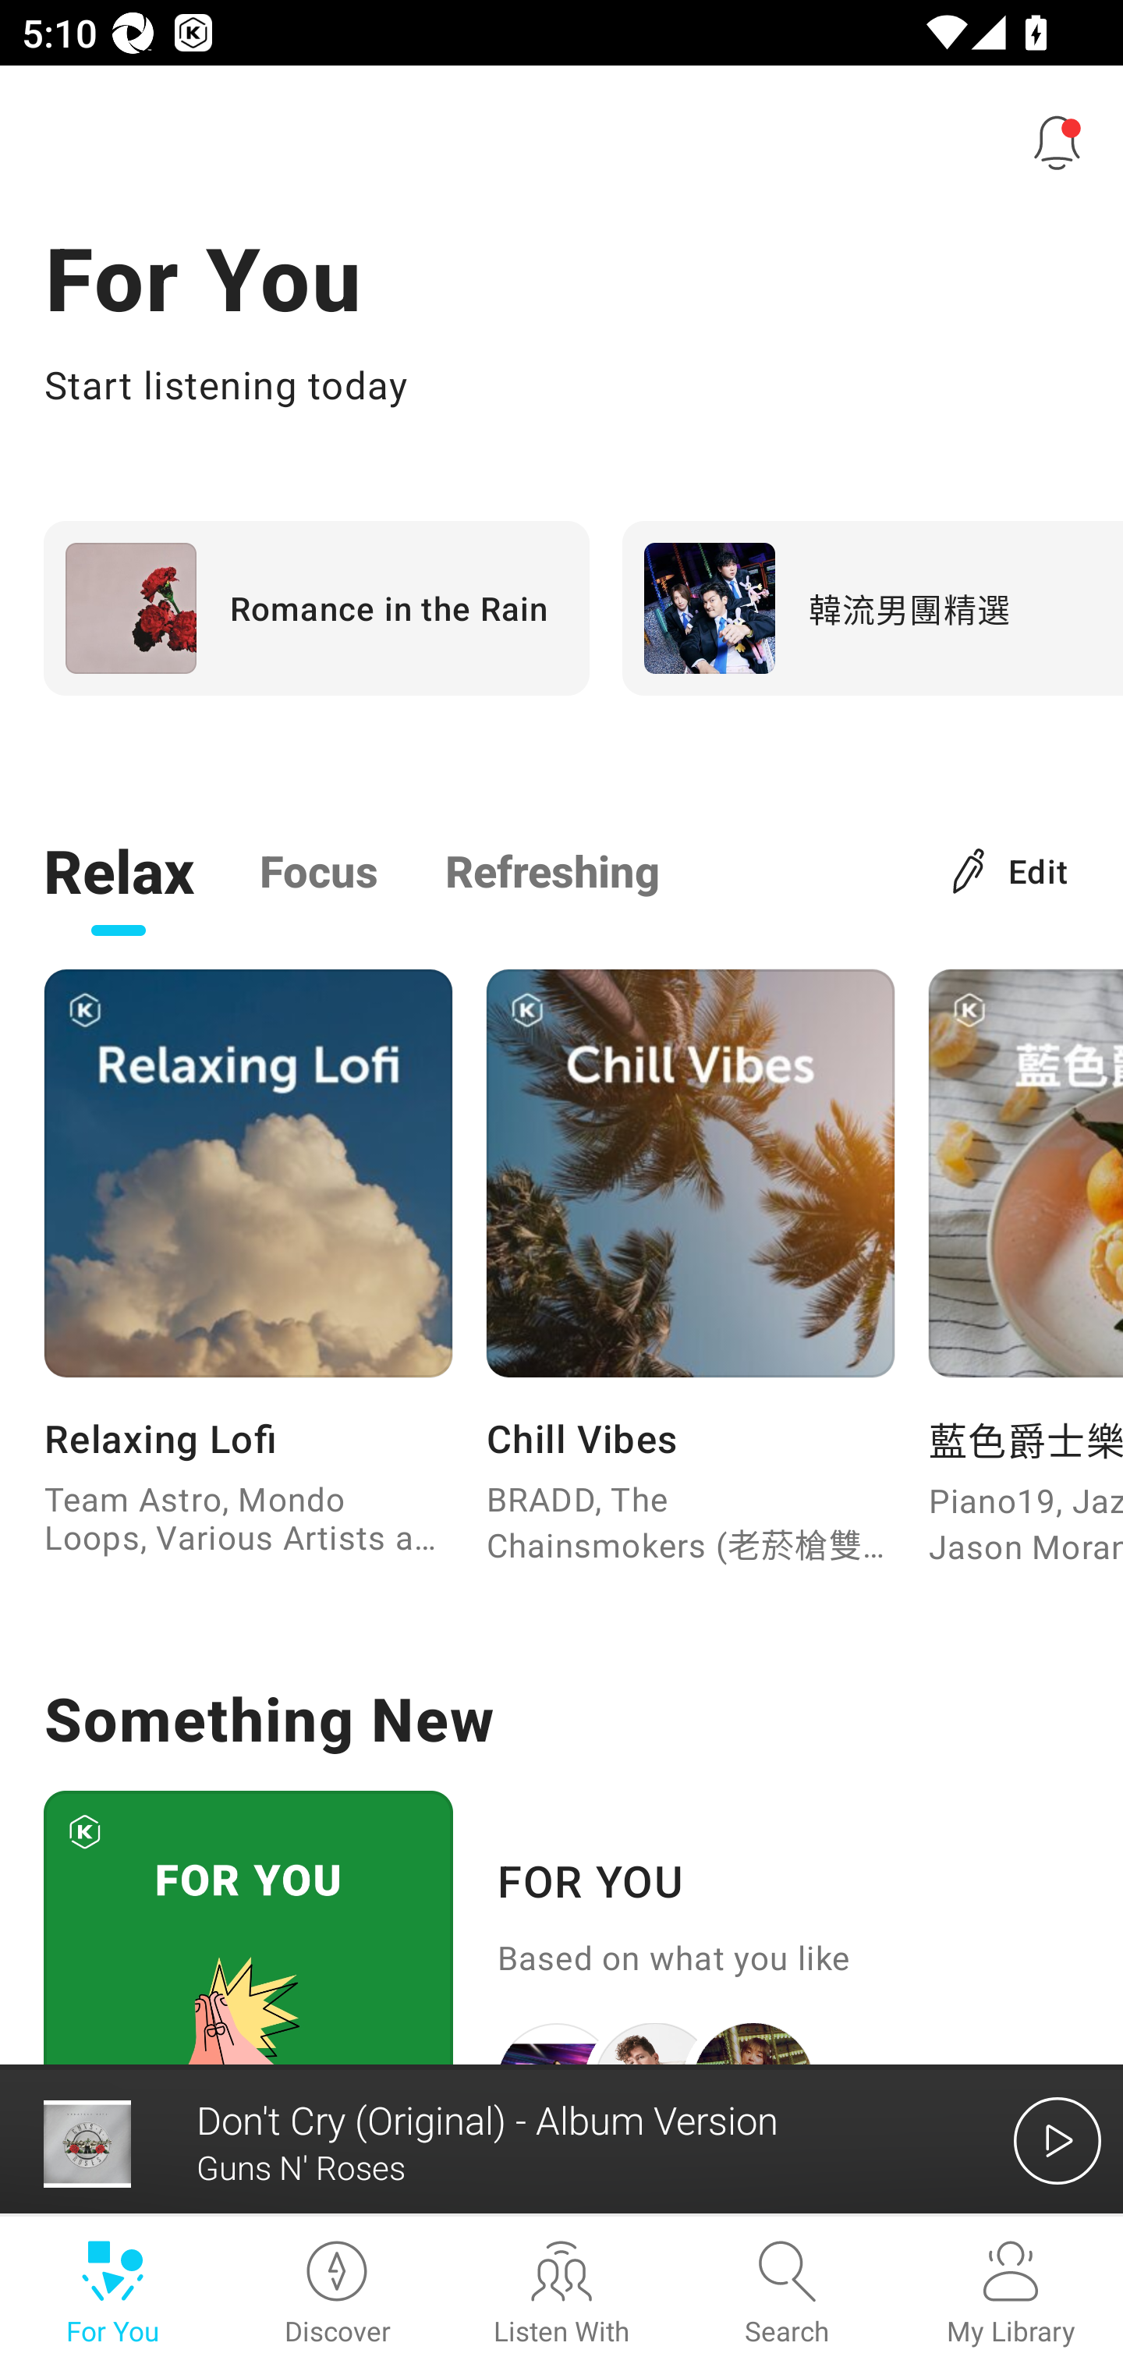  Describe the element at coordinates (552, 870) in the screenshot. I see `Refreshing` at that location.